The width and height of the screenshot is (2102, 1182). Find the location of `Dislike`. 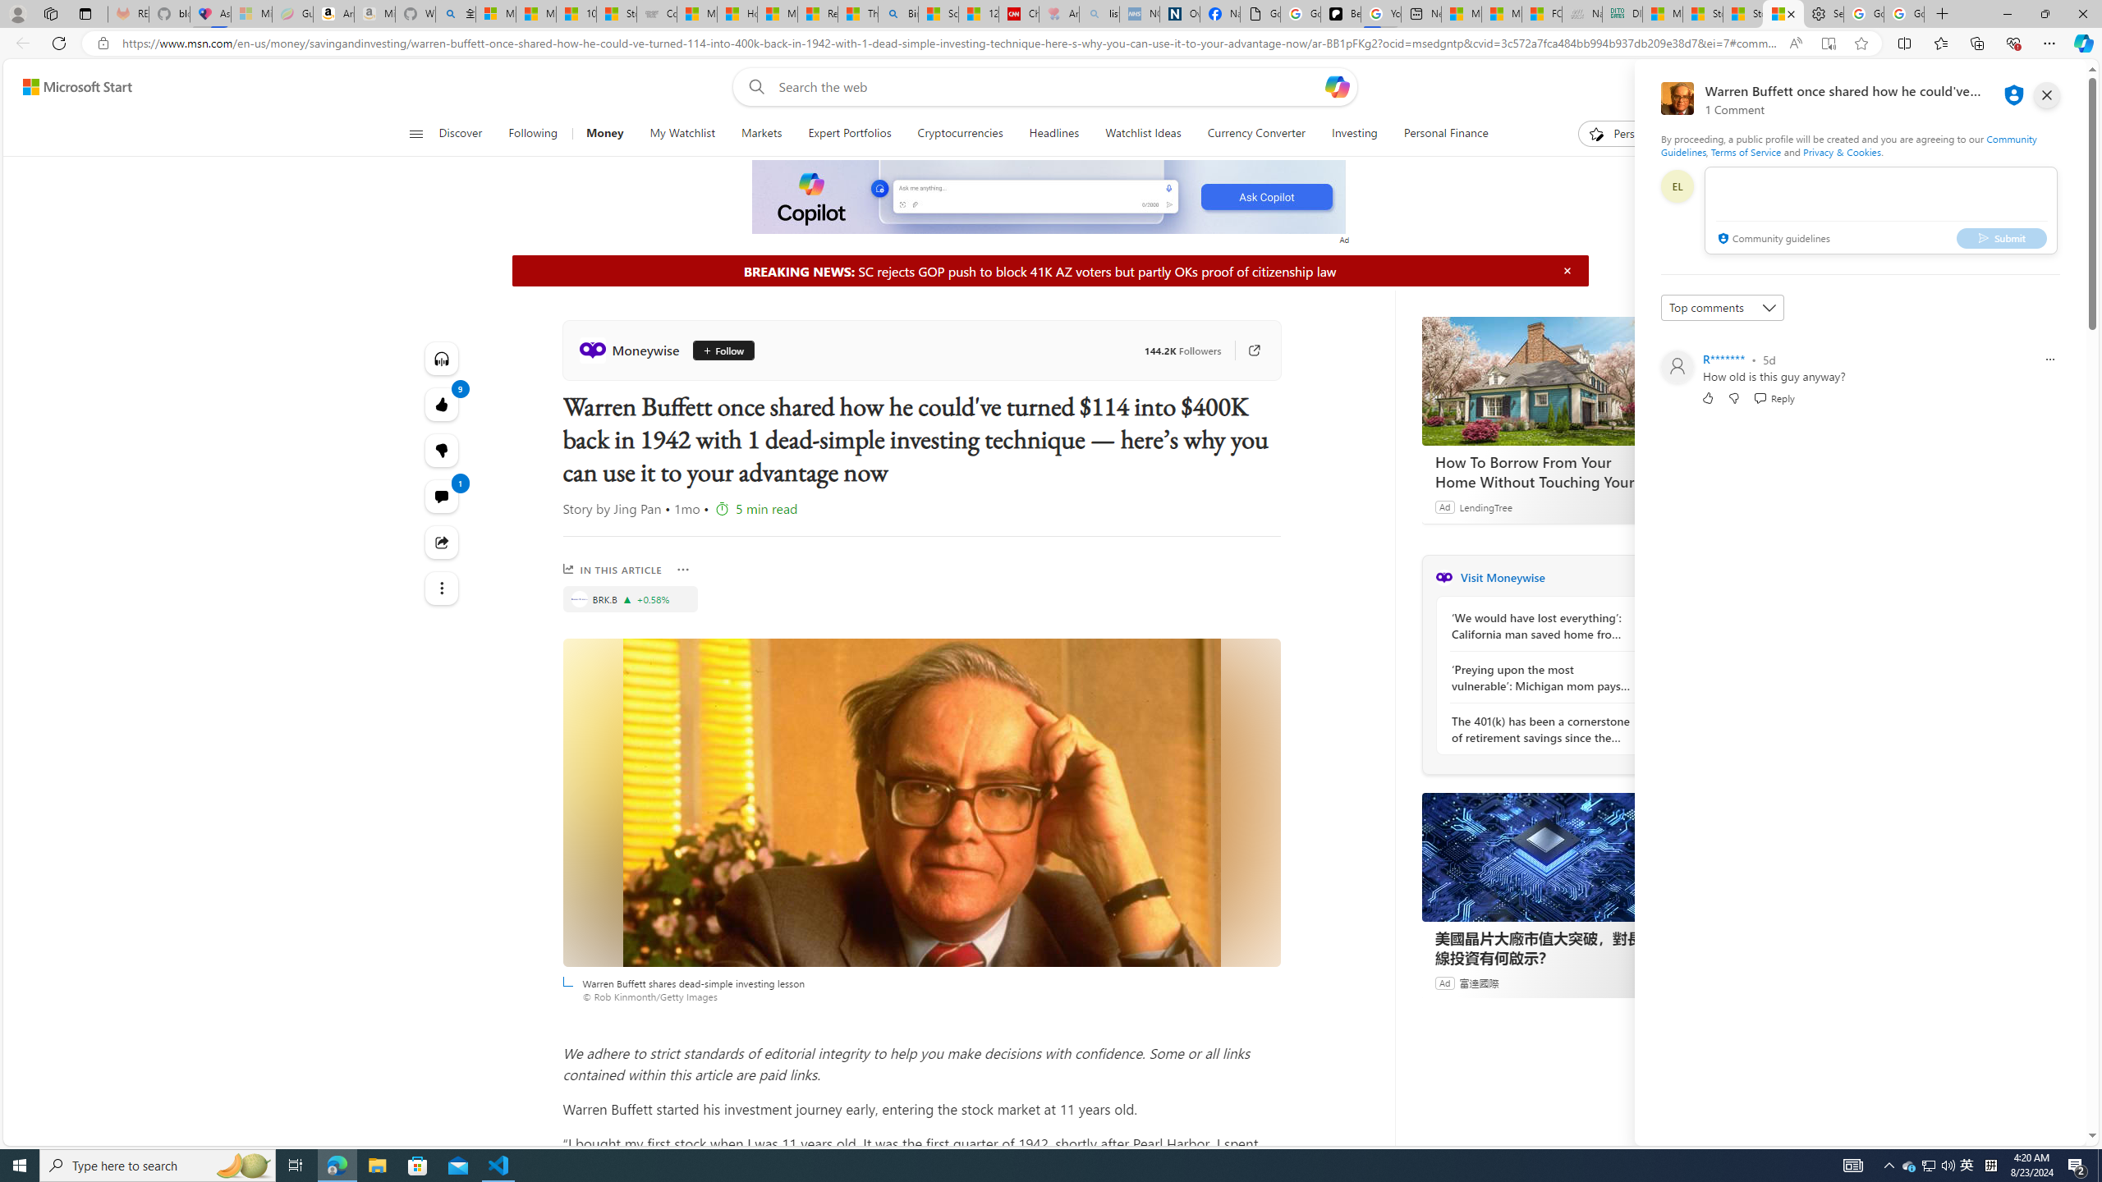

Dislike is located at coordinates (1734, 397).